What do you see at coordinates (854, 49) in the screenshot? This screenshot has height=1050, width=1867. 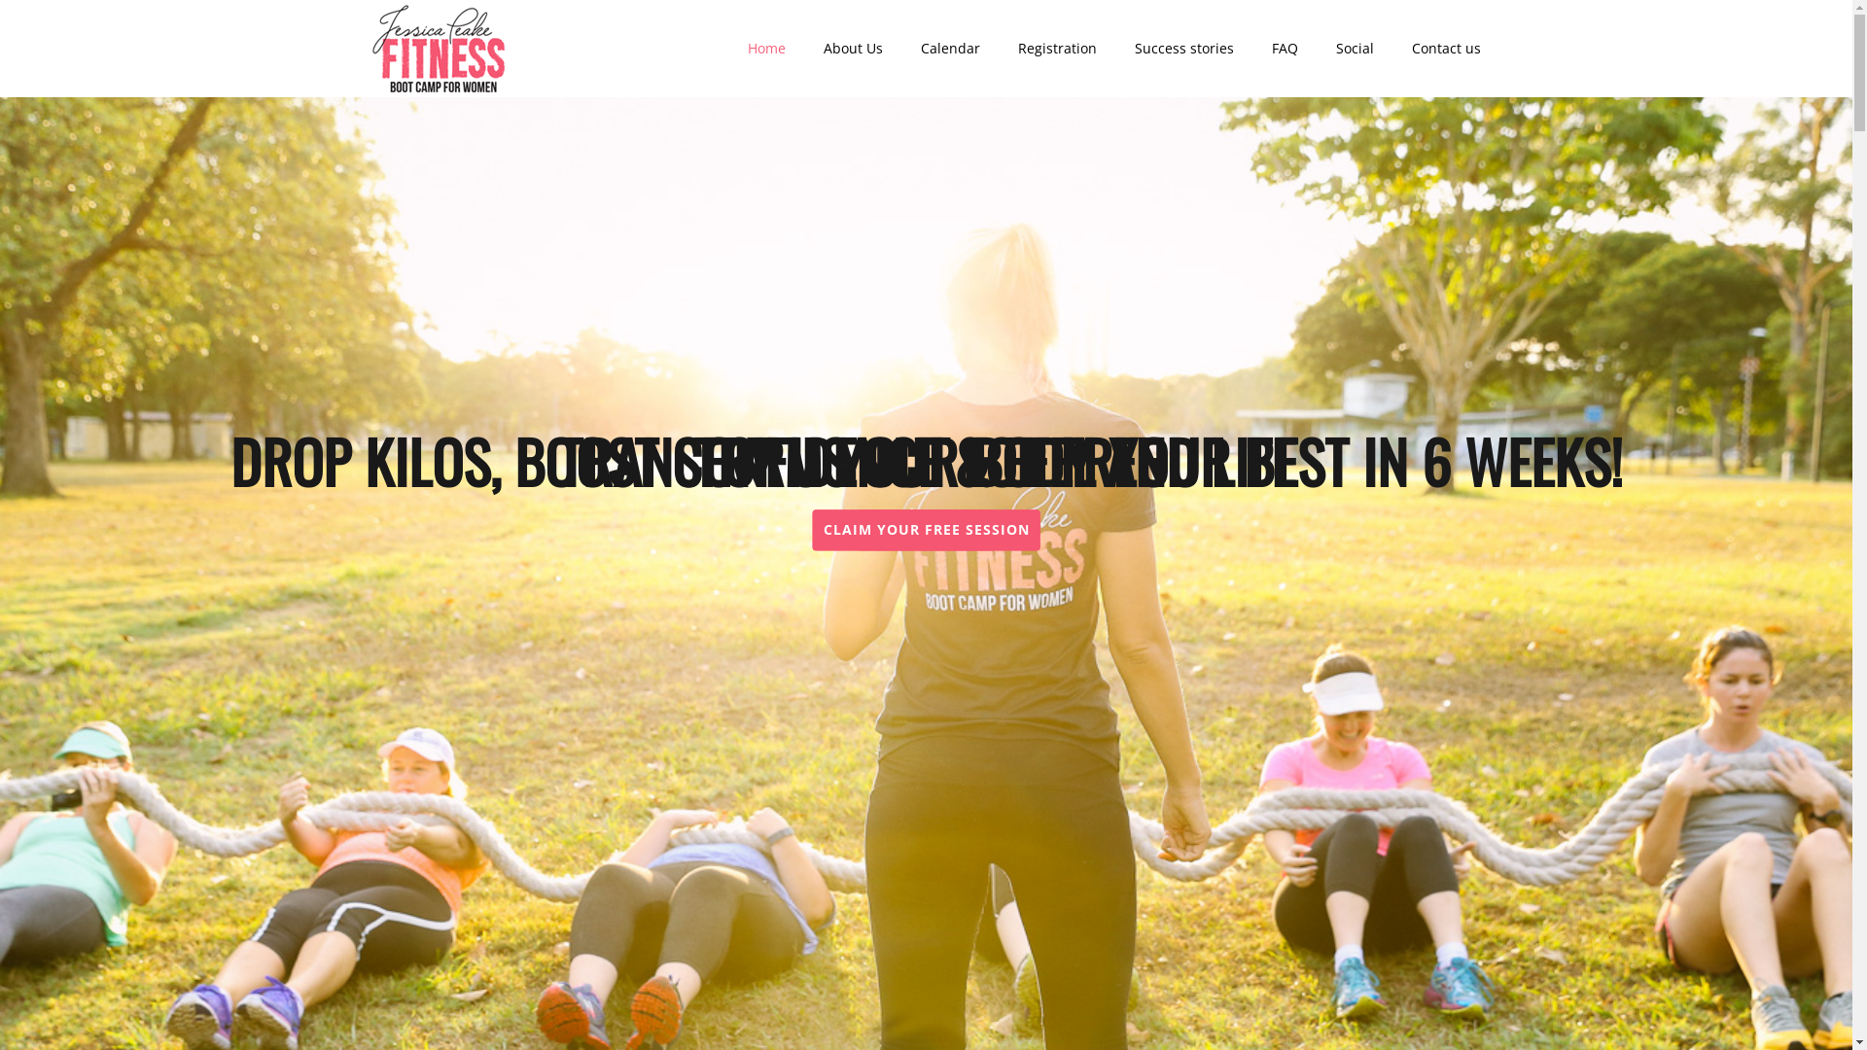 I see `About Us` at bounding box center [854, 49].